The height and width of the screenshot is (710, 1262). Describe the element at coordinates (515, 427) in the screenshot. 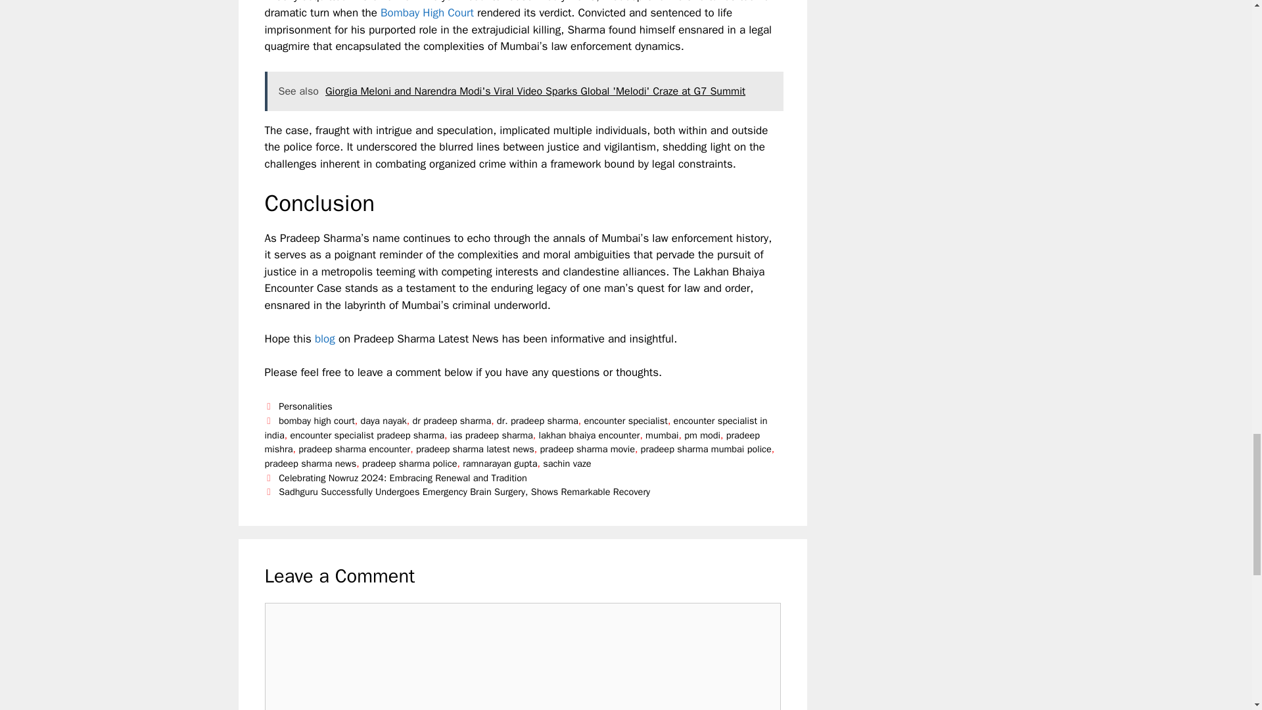

I see `encounter specialist in india` at that location.